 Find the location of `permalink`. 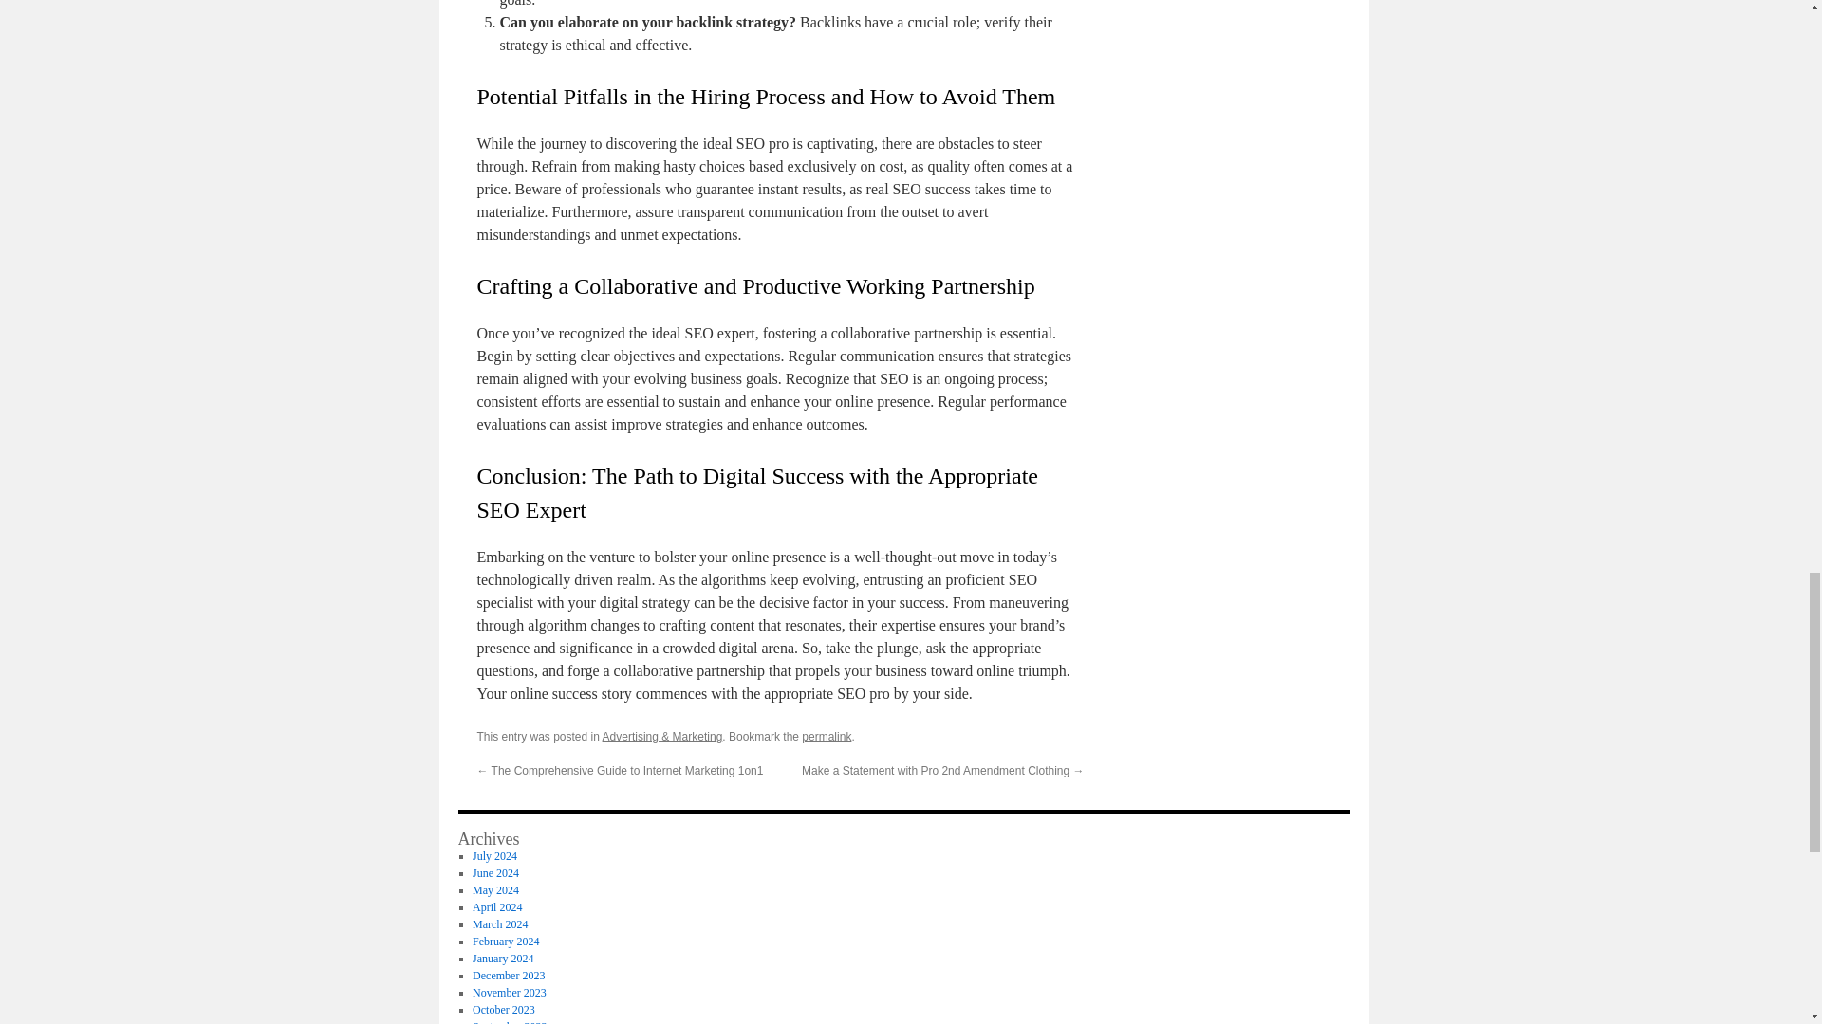

permalink is located at coordinates (826, 737).